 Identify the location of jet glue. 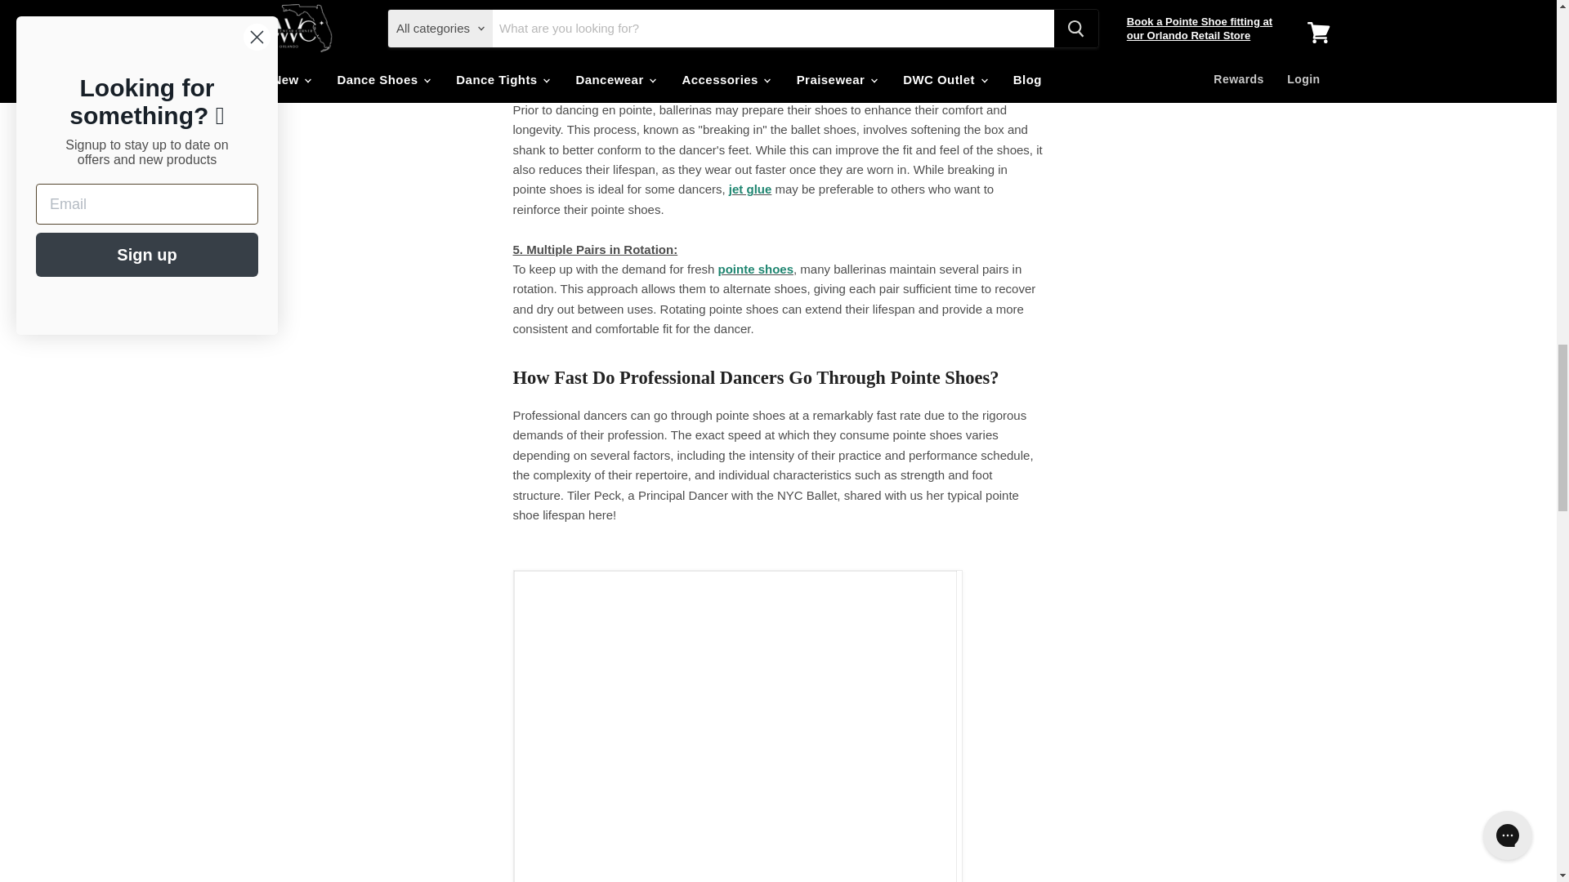
(750, 188).